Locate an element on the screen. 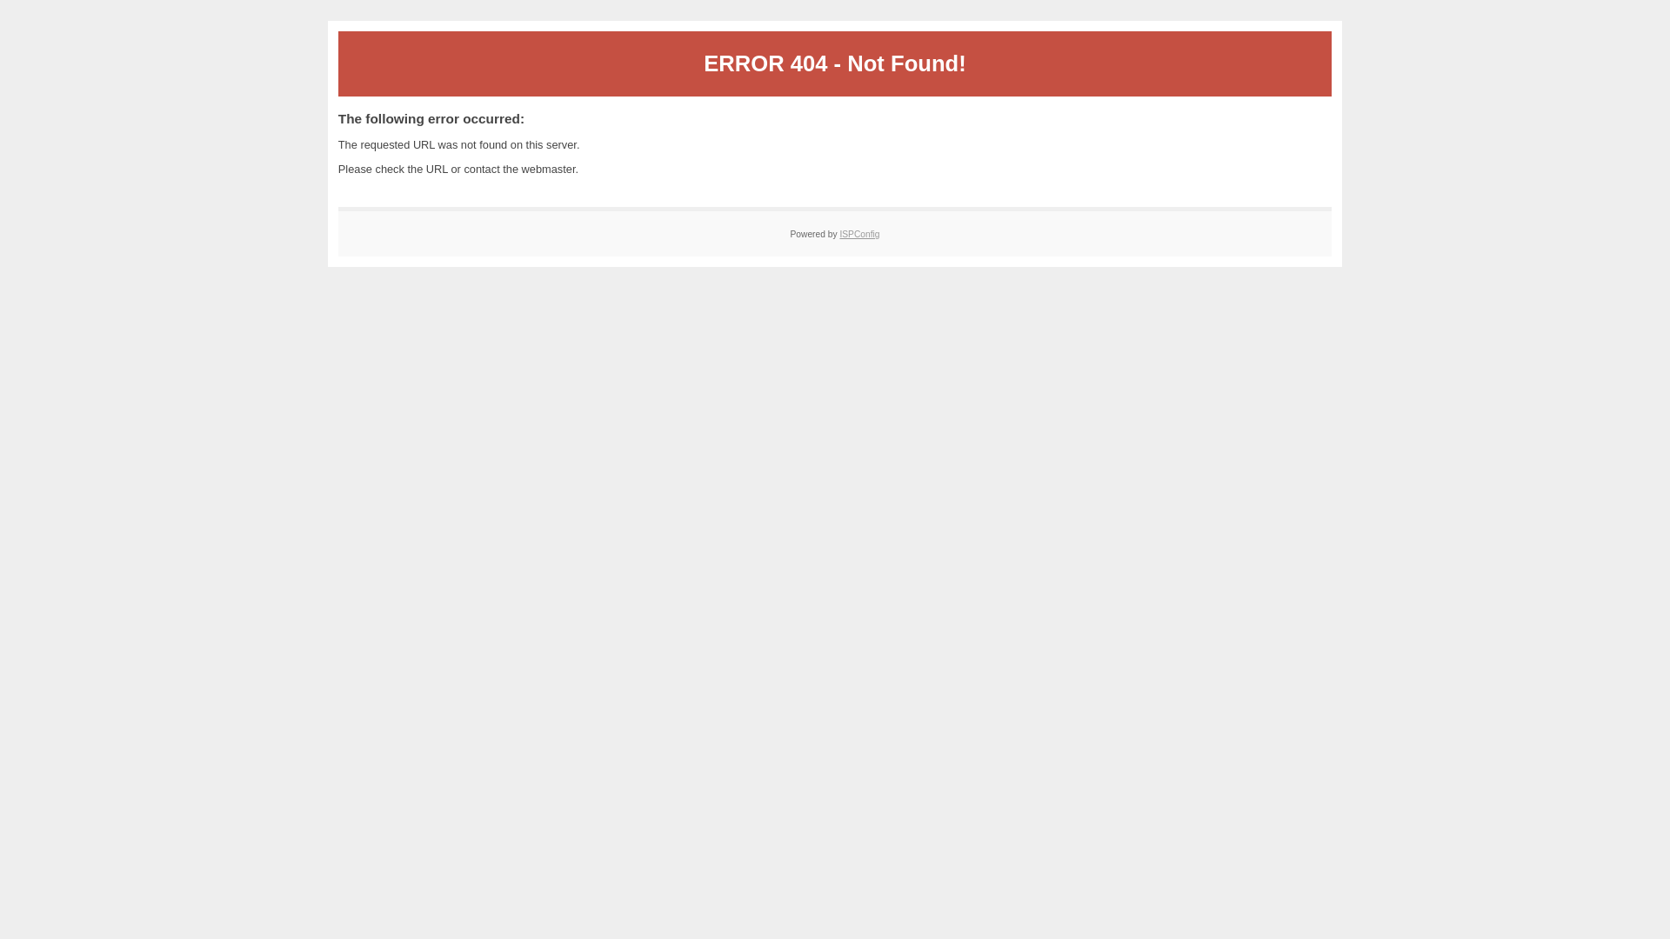 The height and width of the screenshot is (939, 1670). ISPConfig is located at coordinates (859, 235).